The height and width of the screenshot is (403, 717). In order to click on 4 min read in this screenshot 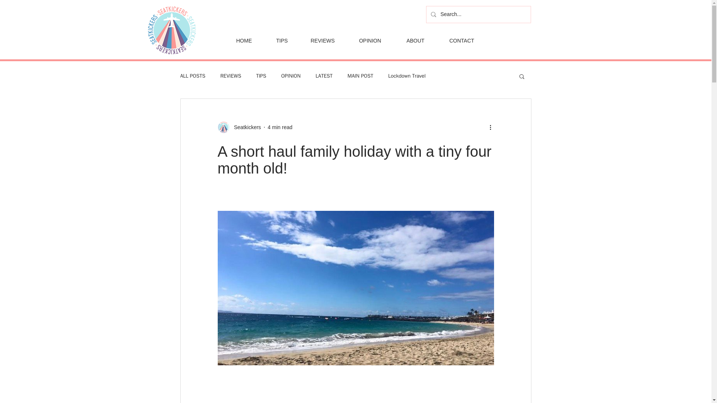, I will do `click(280, 126)`.